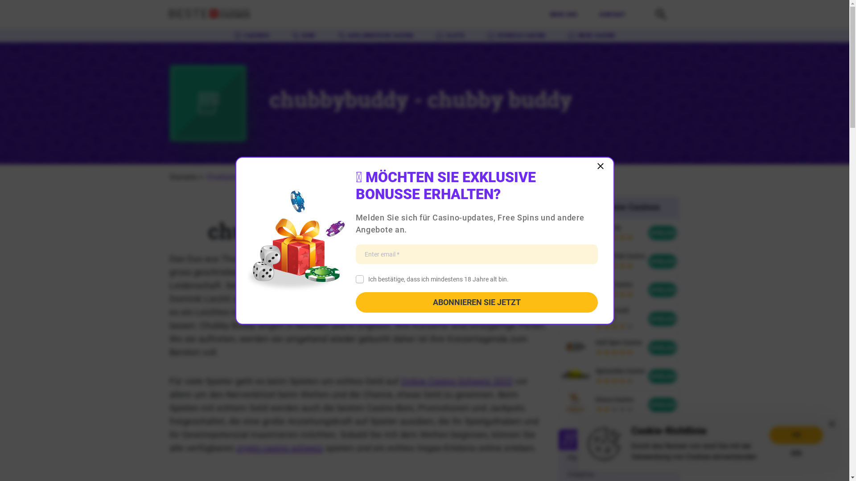 The width and height of the screenshot is (856, 481). Describe the element at coordinates (663, 347) in the screenshot. I see `SPIELEN` at that location.